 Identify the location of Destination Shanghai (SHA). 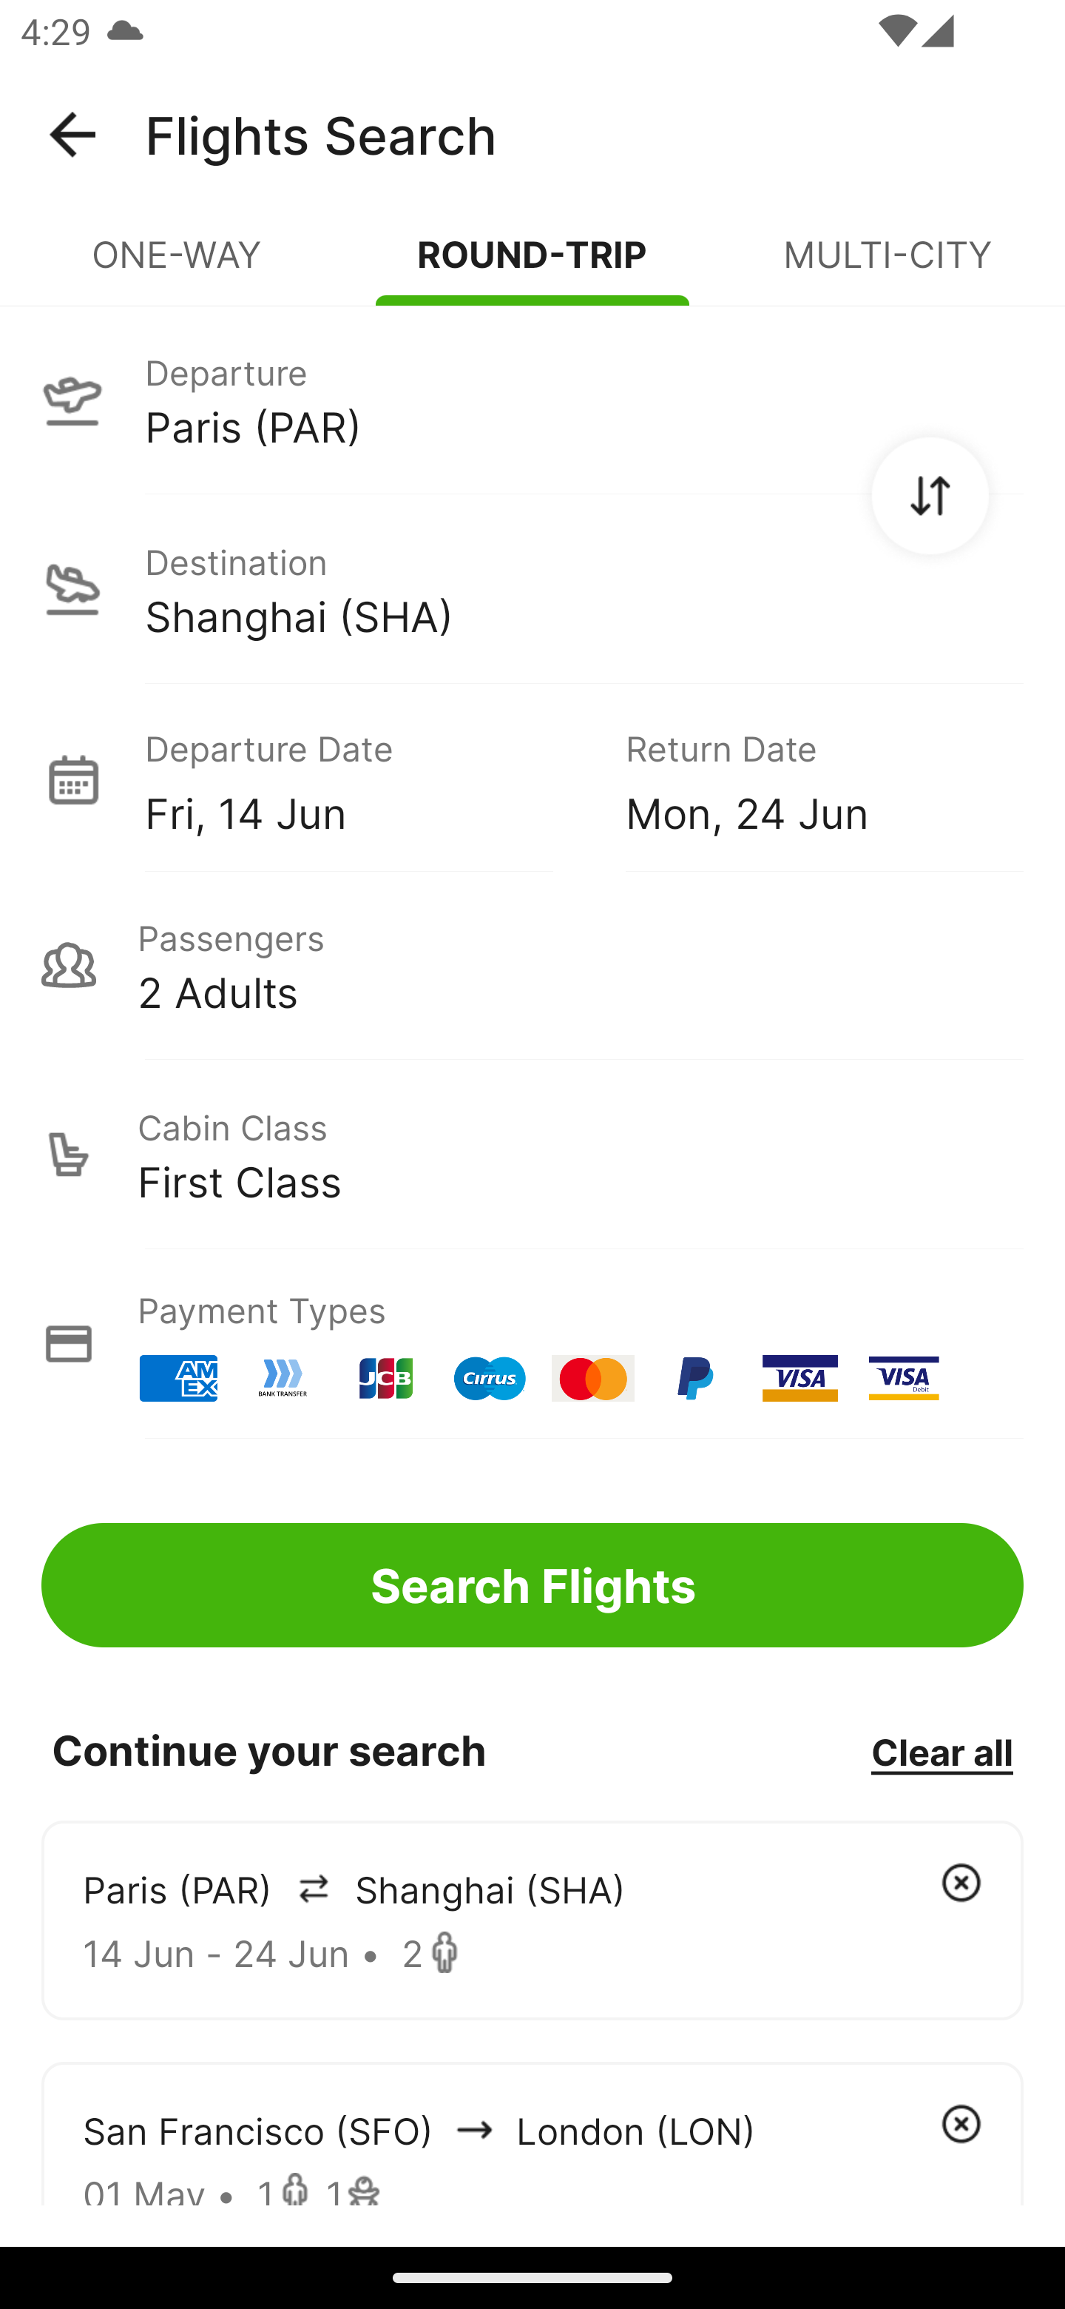
(532, 589).